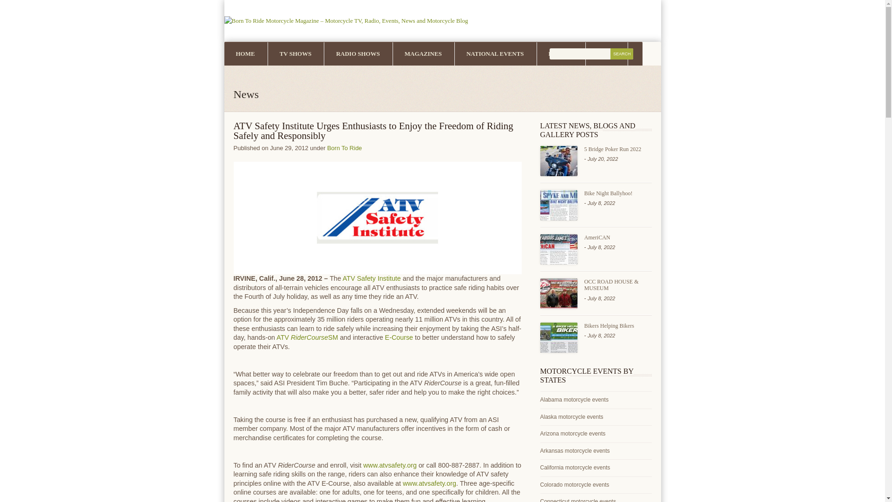  I want to click on PHOTOS, so click(248, 77).